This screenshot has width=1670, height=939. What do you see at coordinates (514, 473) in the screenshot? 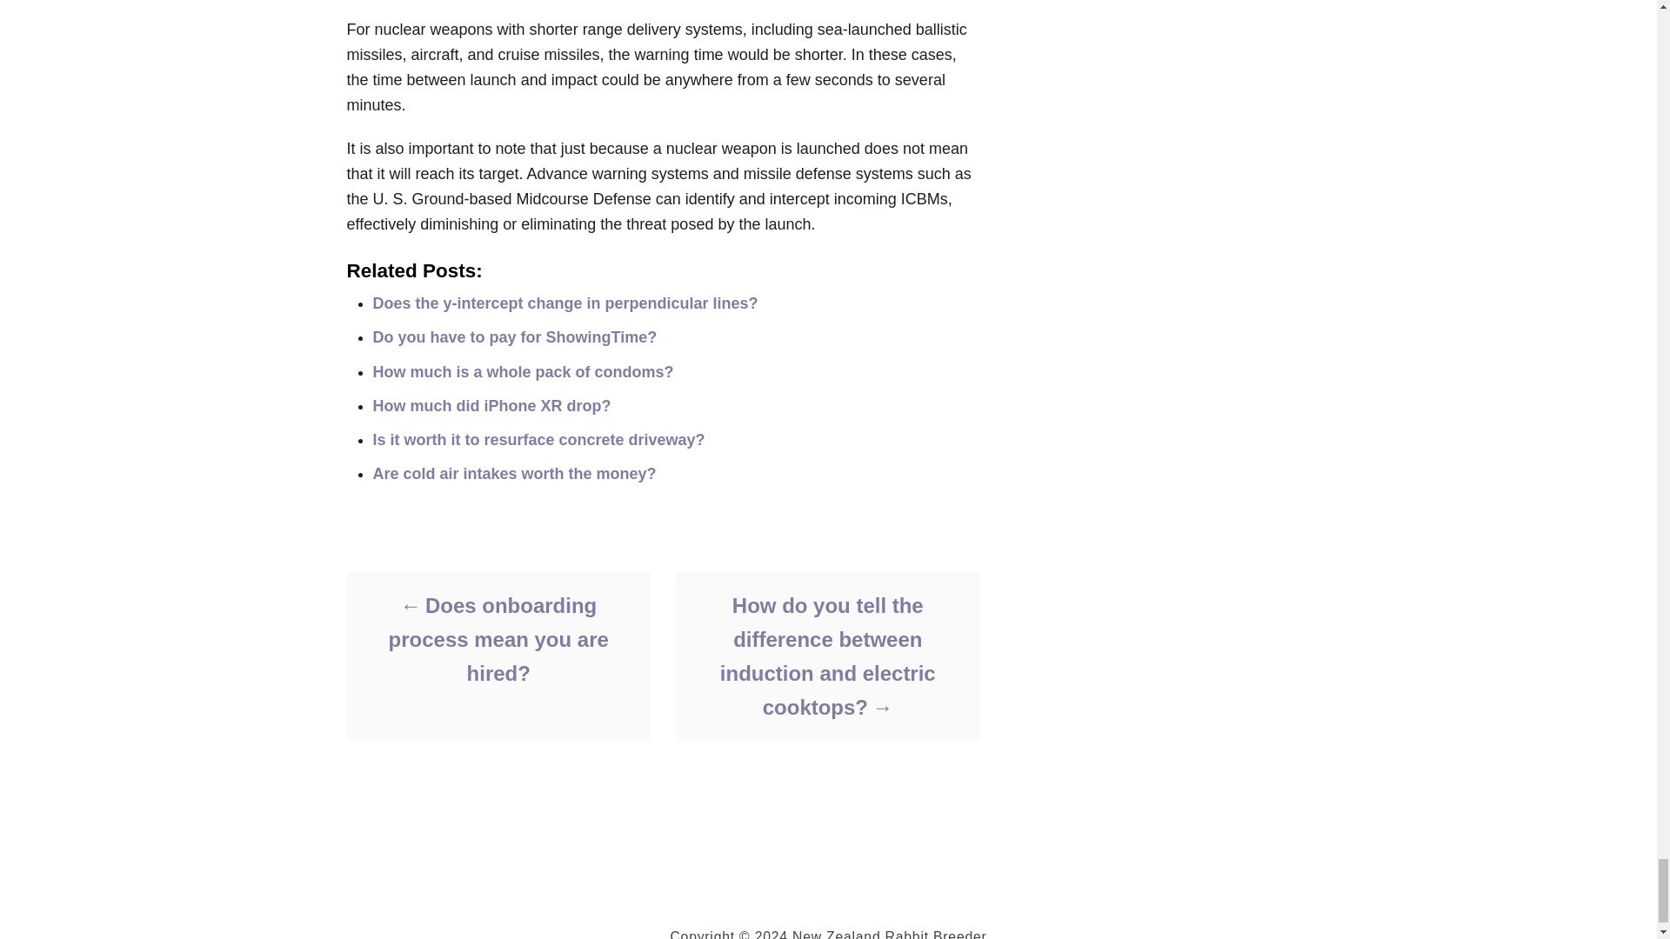
I see `Are cold air intakes worth the money?` at bounding box center [514, 473].